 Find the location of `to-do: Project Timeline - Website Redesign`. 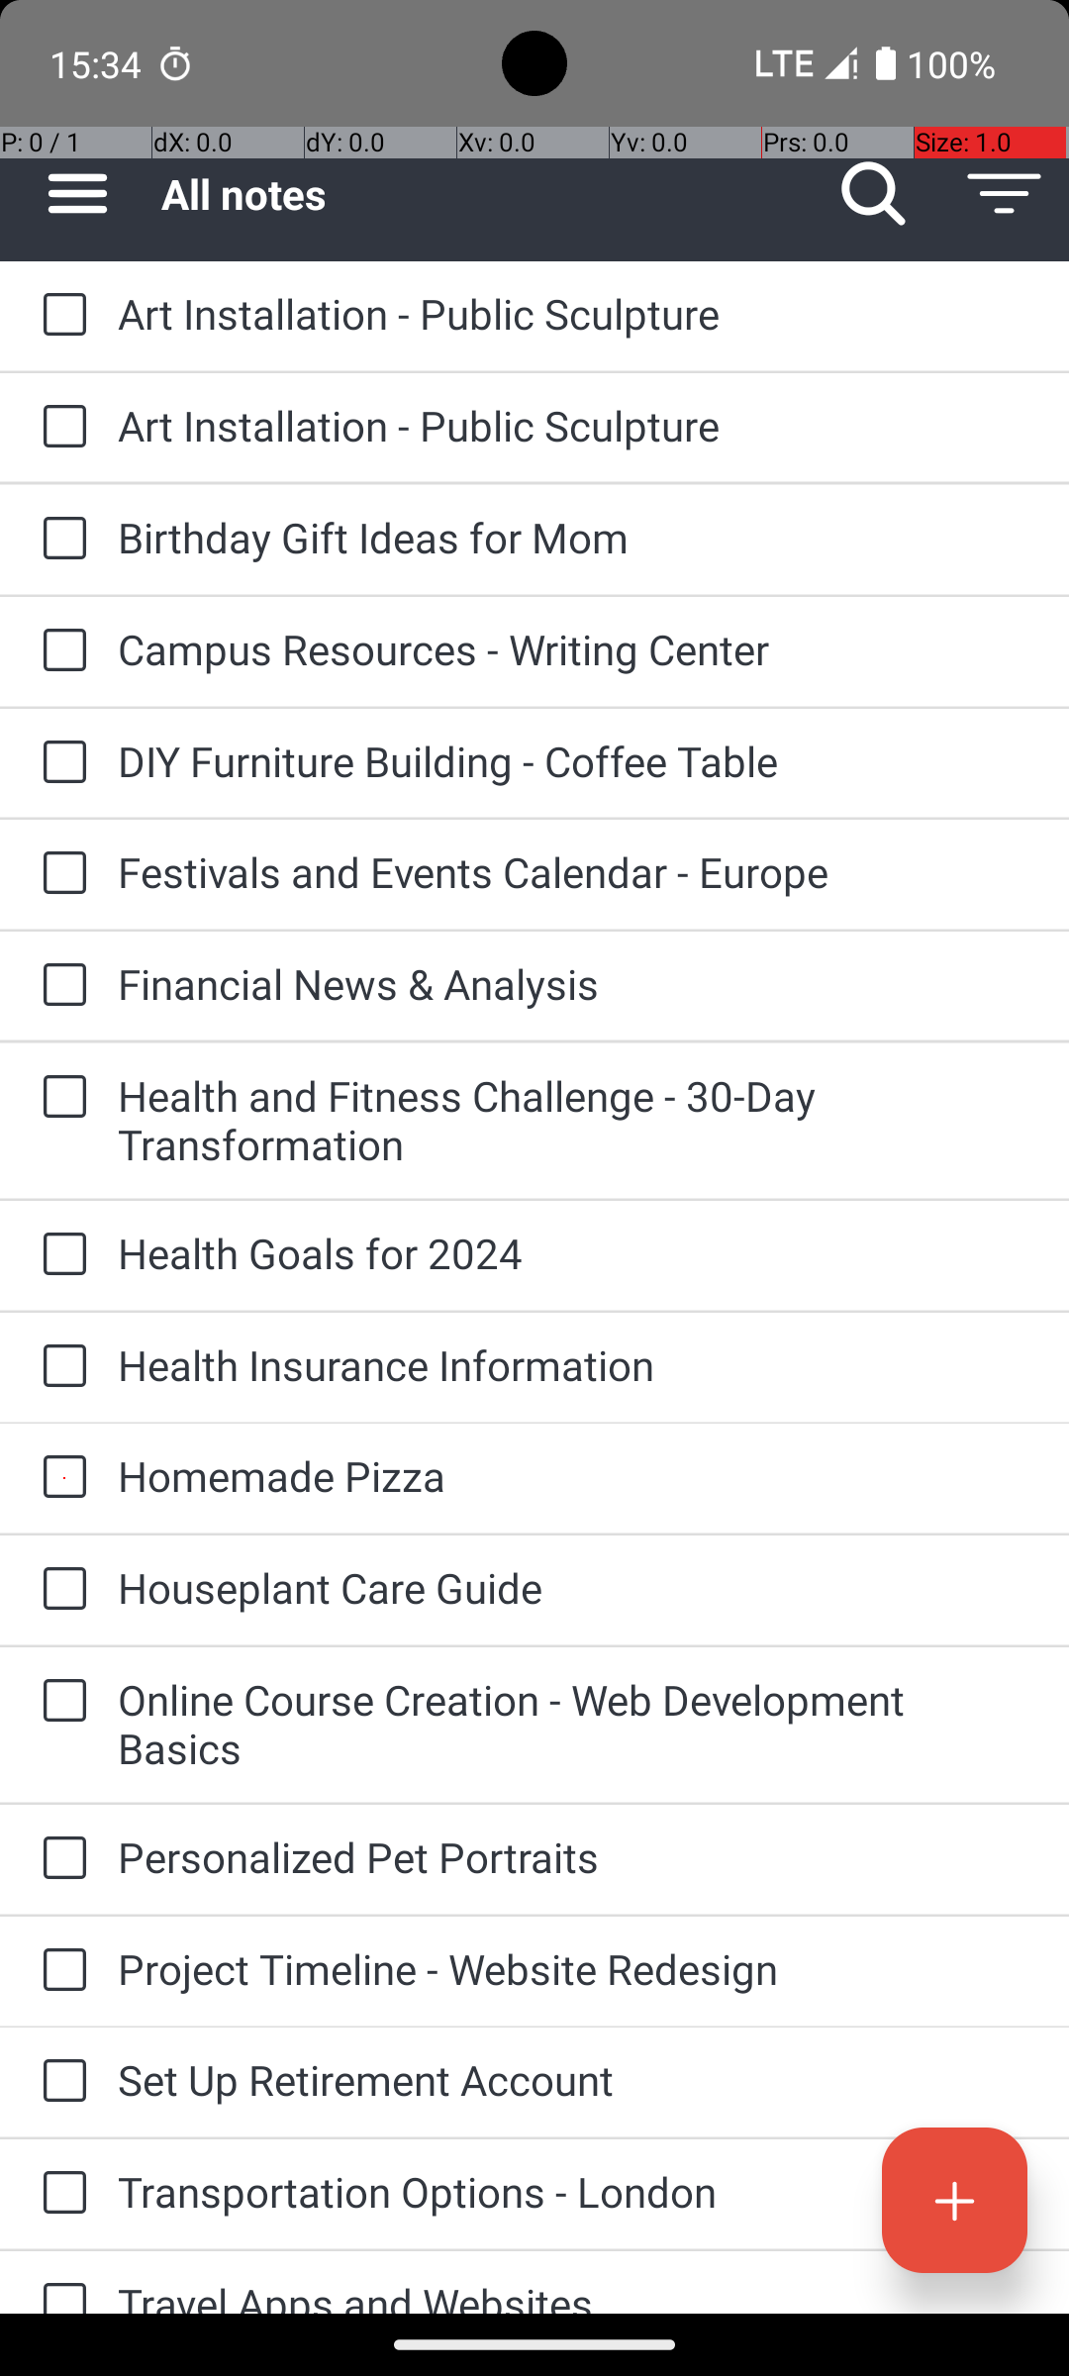

to-do: Project Timeline - Website Redesign is located at coordinates (59, 1971).